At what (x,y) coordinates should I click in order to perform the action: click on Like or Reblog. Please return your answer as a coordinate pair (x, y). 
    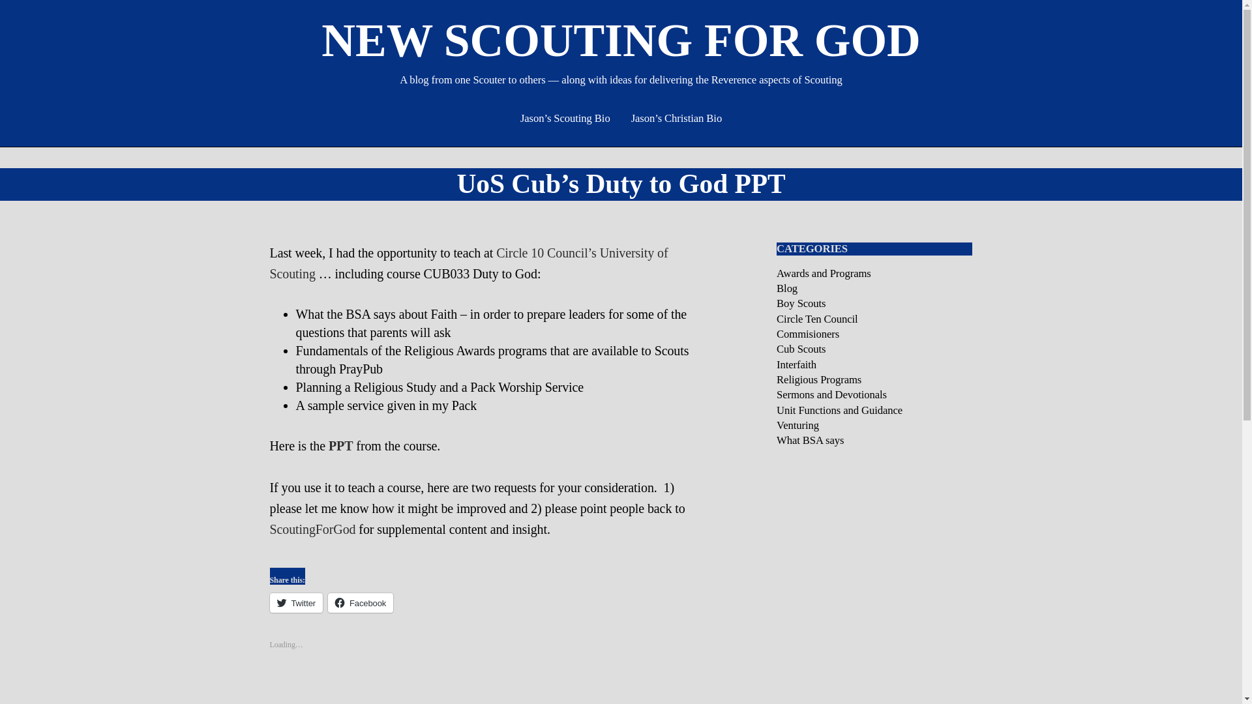
    Looking at the image, I should click on (481, 652).